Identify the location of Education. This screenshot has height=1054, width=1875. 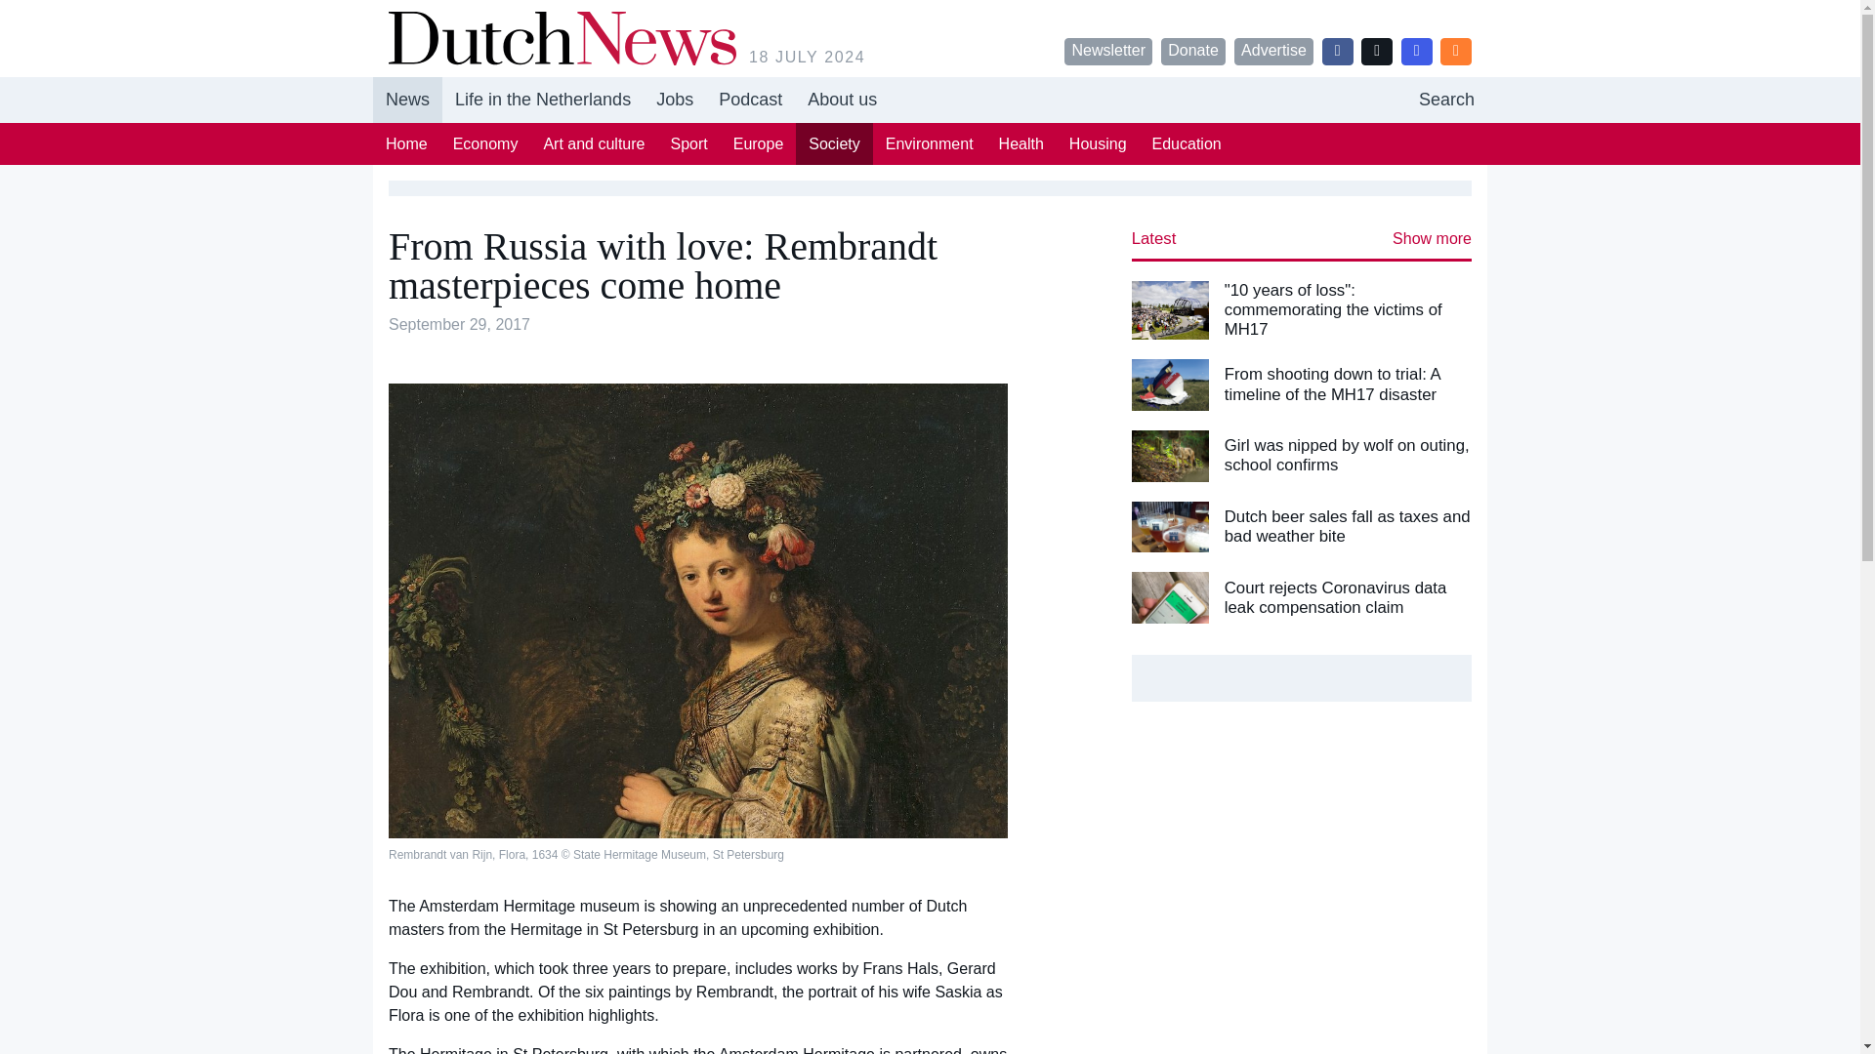
(1187, 143).